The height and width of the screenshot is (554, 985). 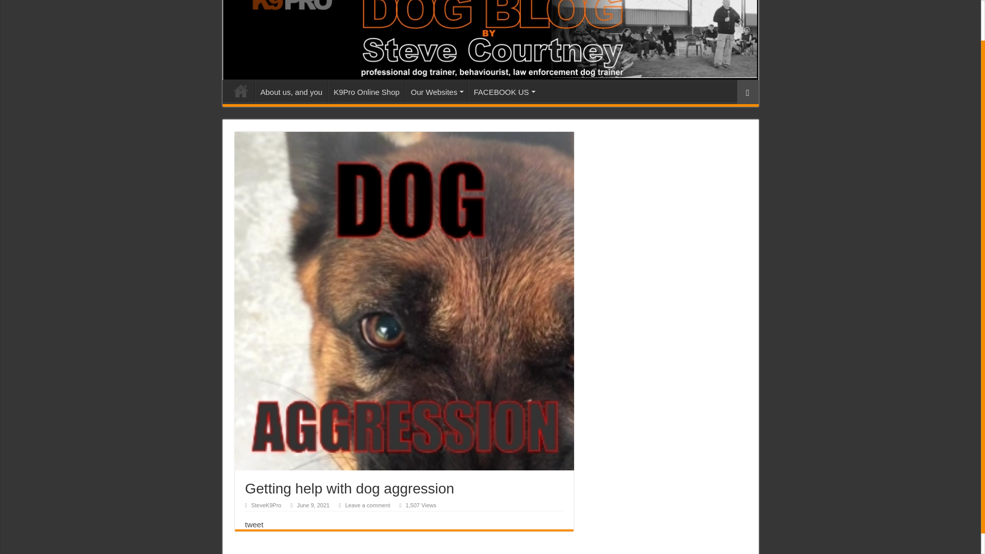 I want to click on K9Pro Online Shop, so click(x=366, y=90).